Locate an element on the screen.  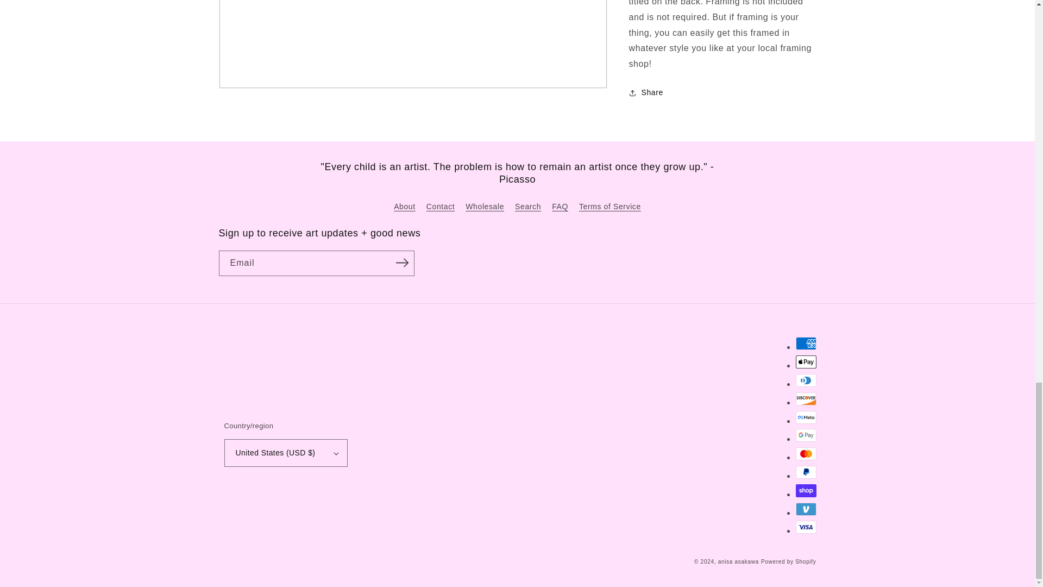
PayPal is located at coordinates (805, 472).